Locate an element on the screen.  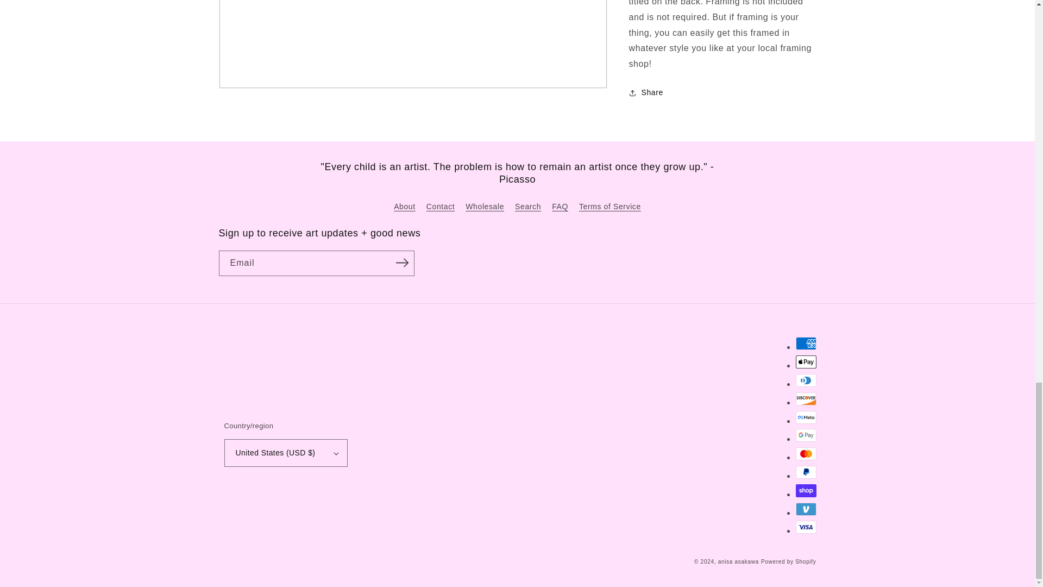
PayPal is located at coordinates (805, 472).